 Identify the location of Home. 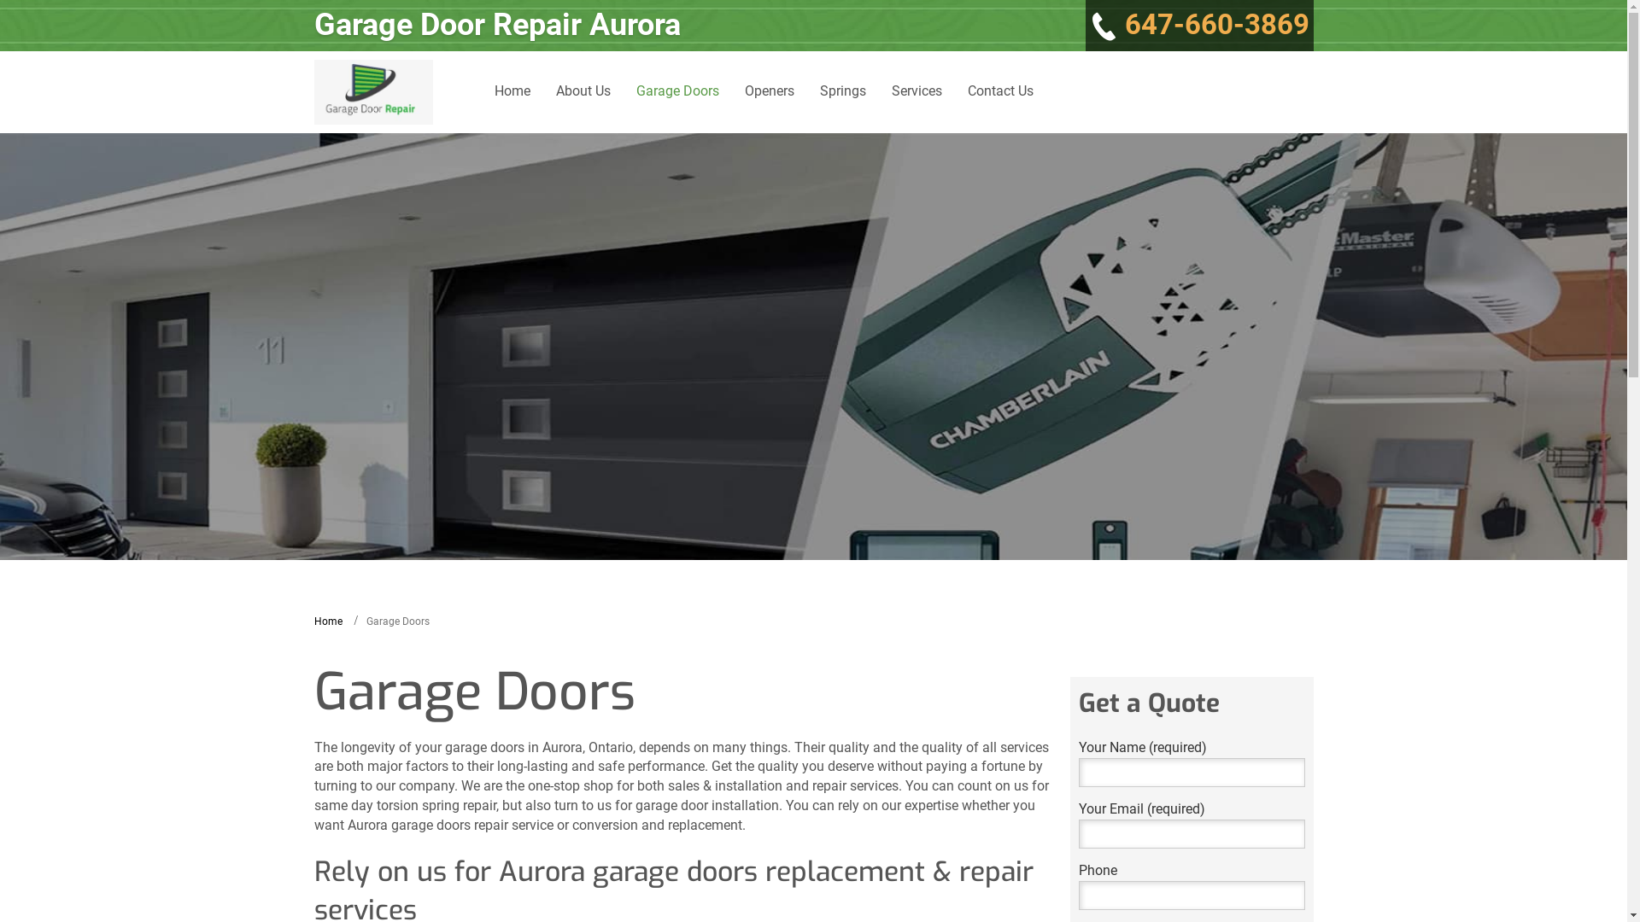
(328, 621).